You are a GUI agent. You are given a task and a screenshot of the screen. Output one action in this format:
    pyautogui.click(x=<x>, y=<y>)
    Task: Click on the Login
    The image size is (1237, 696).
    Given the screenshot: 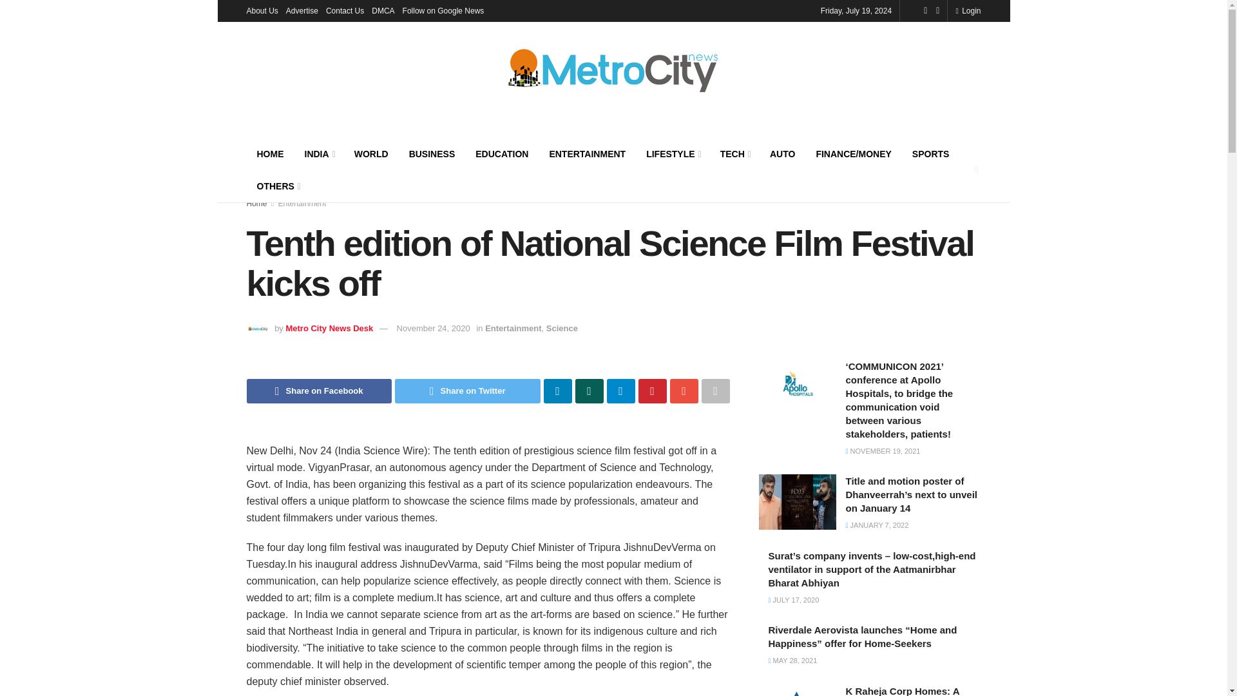 What is the action you would take?
    pyautogui.click(x=968, y=10)
    